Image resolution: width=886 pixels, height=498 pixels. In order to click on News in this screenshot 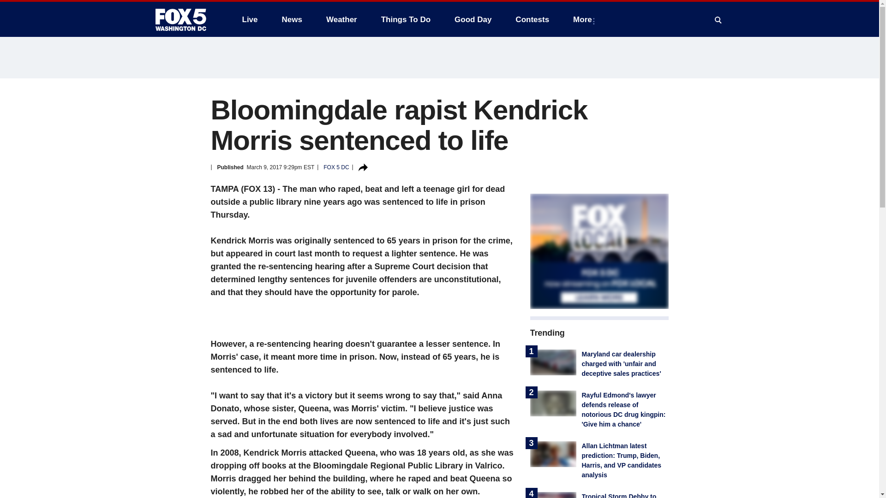, I will do `click(292, 19)`.